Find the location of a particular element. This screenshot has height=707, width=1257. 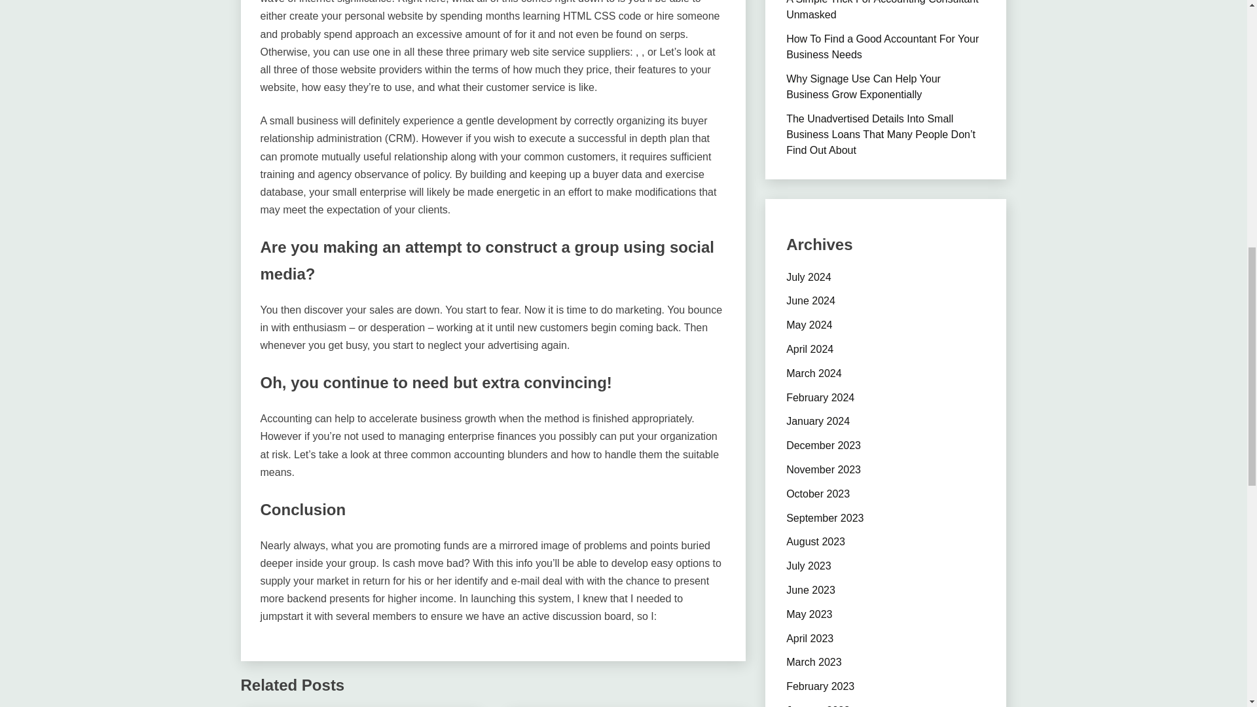

A Simple Trick For Accounting Consultant Unmasked is located at coordinates (882, 10).